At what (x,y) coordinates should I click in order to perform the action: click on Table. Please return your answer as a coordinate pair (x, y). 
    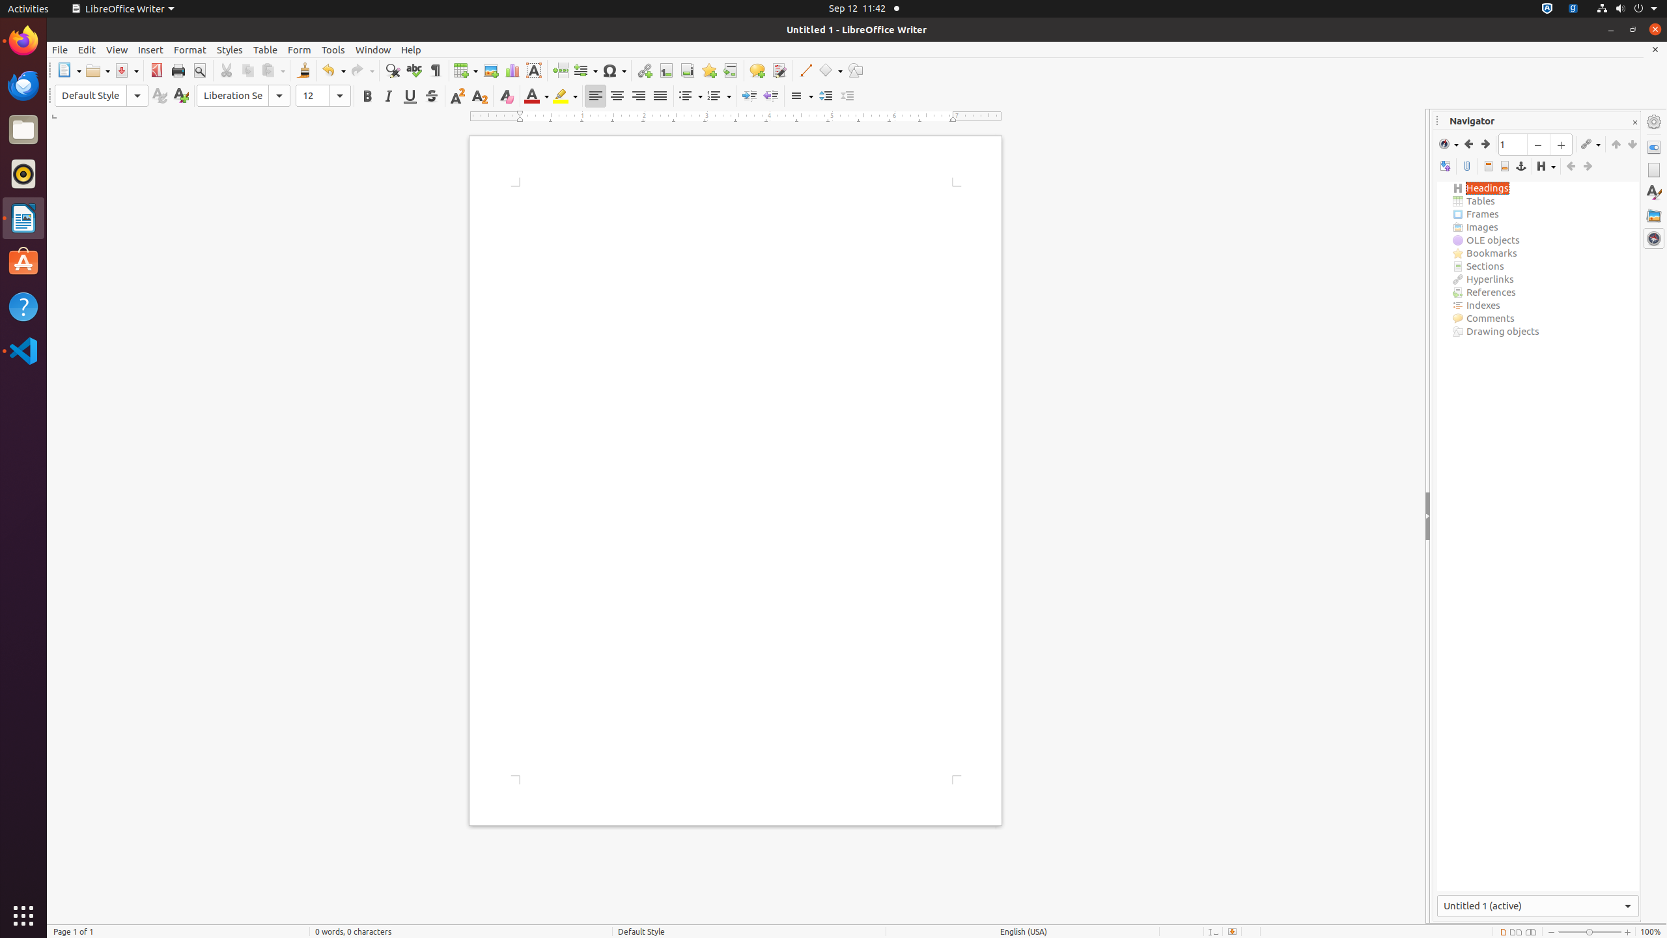
    Looking at the image, I should click on (266, 50).